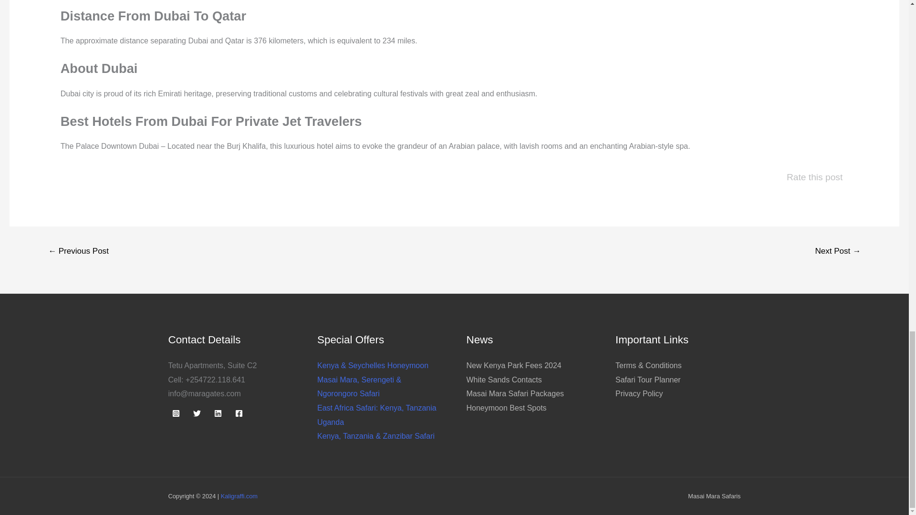 The width and height of the screenshot is (916, 515). What do you see at coordinates (648, 380) in the screenshot?
I see `Safari Tour Planner` at bounding box center [648, 380].